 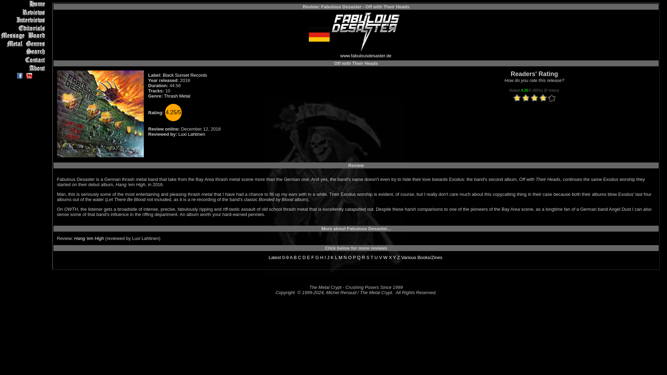 What do you see at coordinates (526, 98) in the screenshot?
I see `3` at bounding box center [526, 98].